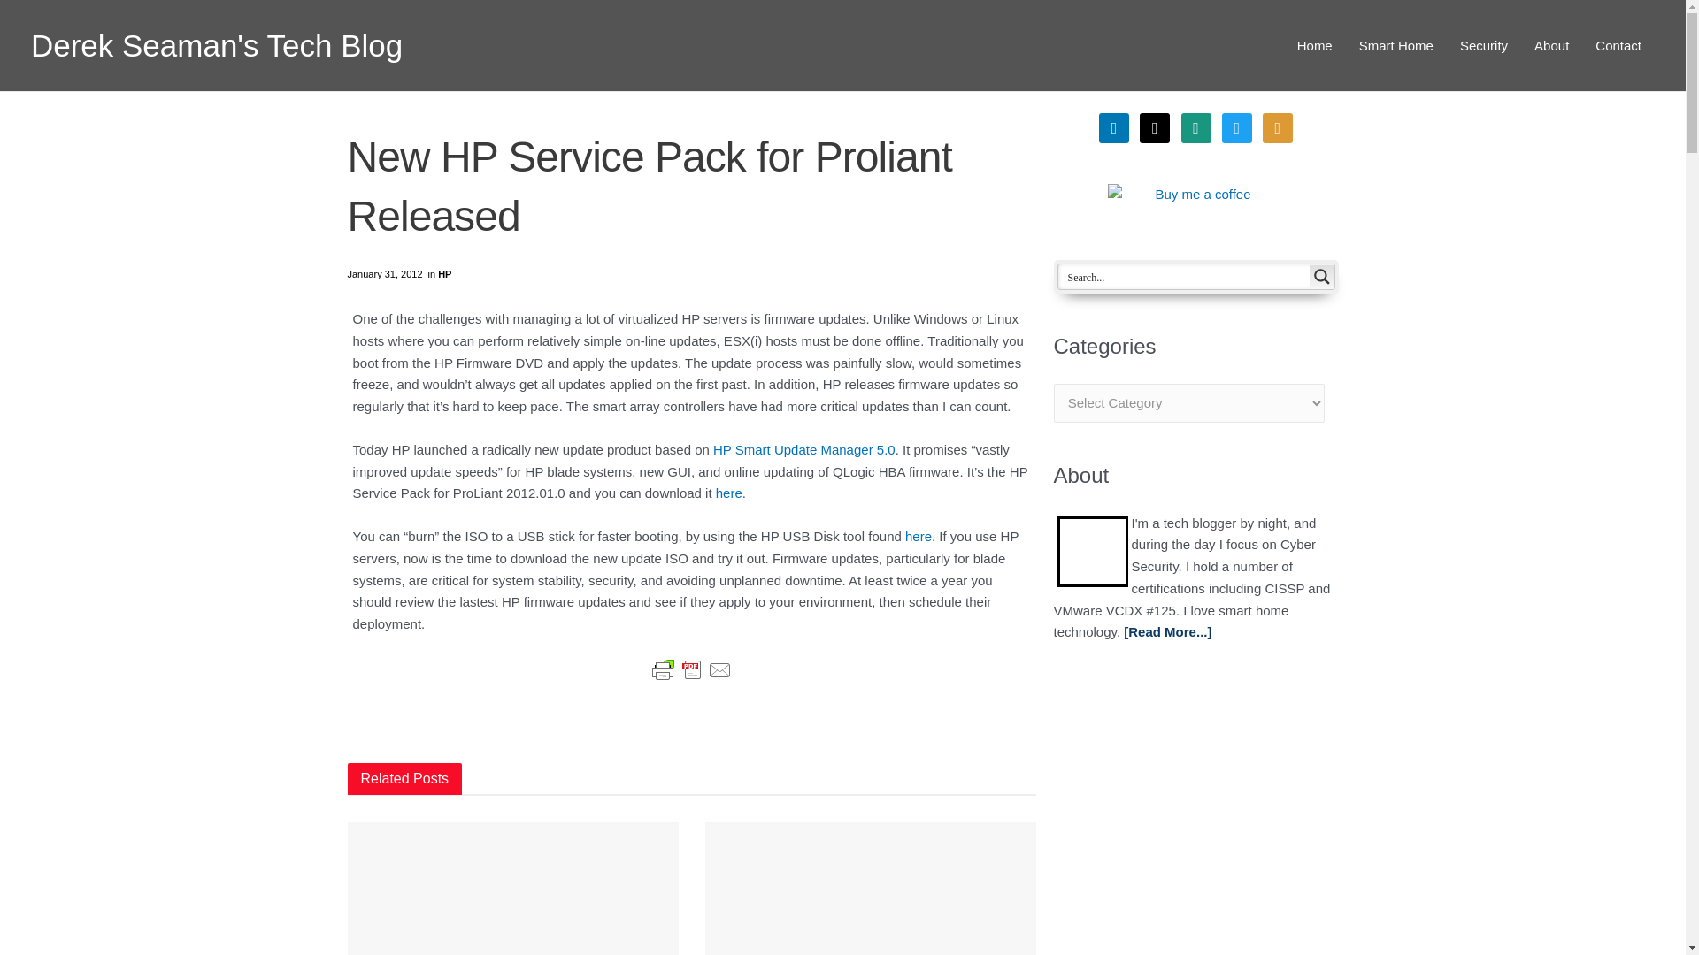 Image resolution: width=1699 pixels, height=955 pixels. What do you see at coordinates (1550, 46) in the screenshot?
I see `About` at bounding box center [1550, 46].